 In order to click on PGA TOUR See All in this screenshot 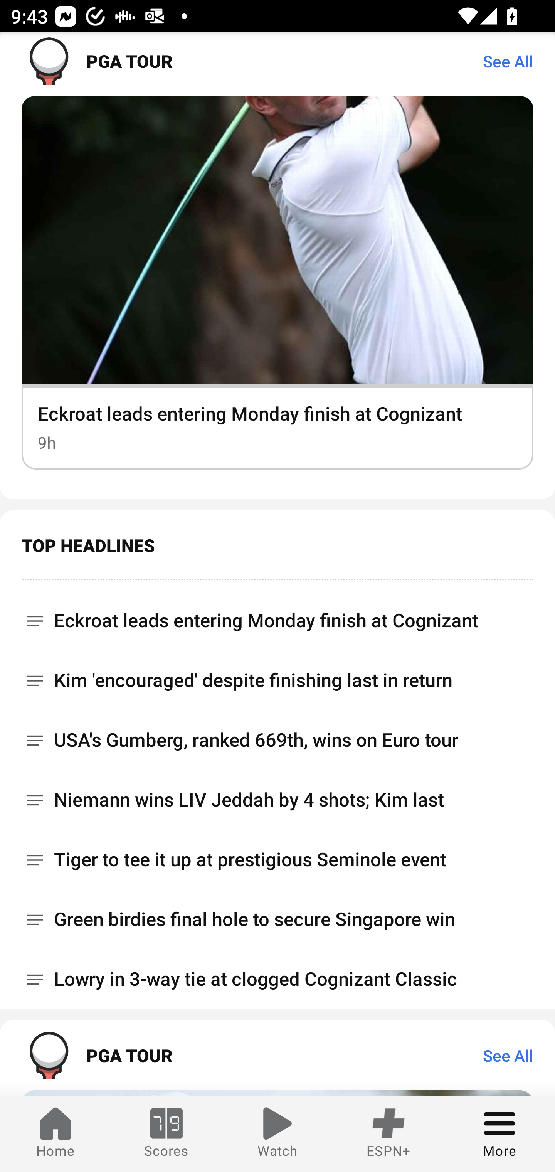, I will do `click(277, 64)`.